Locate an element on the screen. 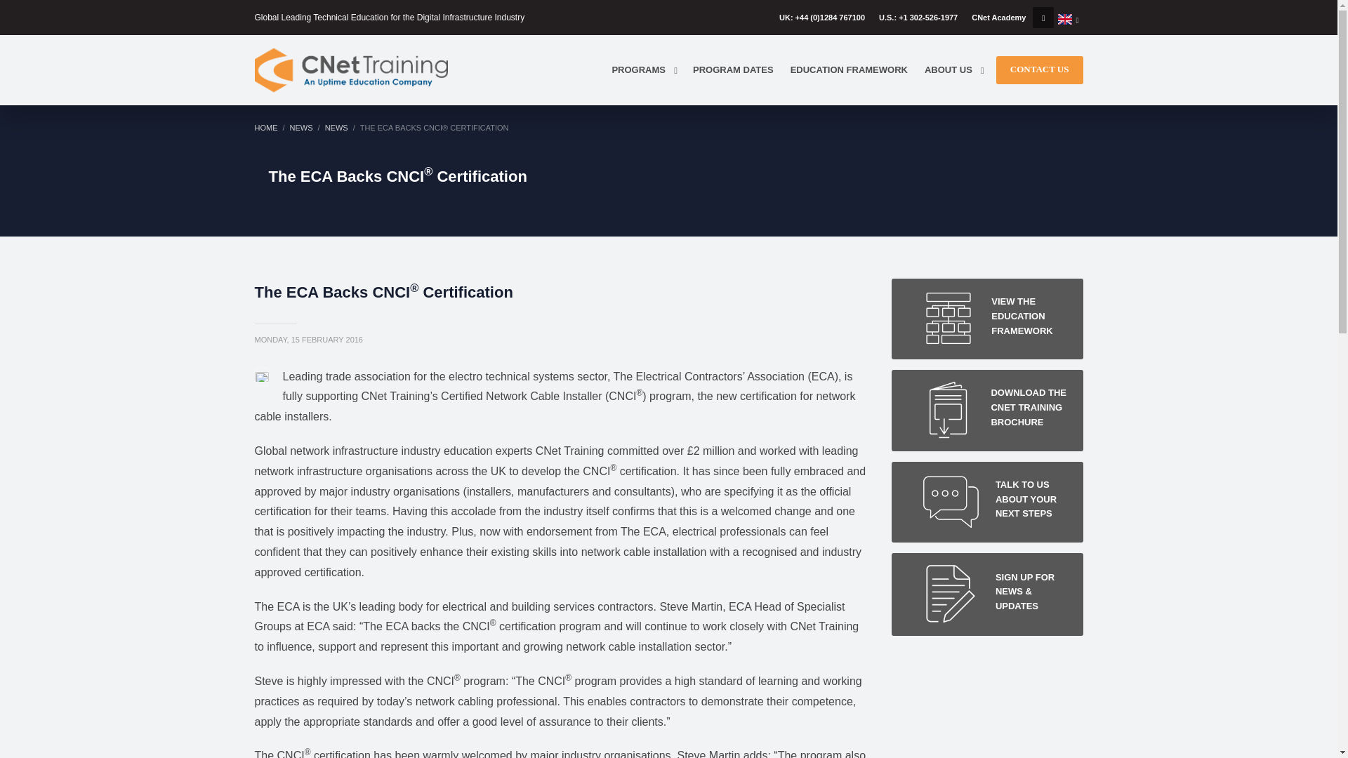  Framework is located at coordinates (987, 319).